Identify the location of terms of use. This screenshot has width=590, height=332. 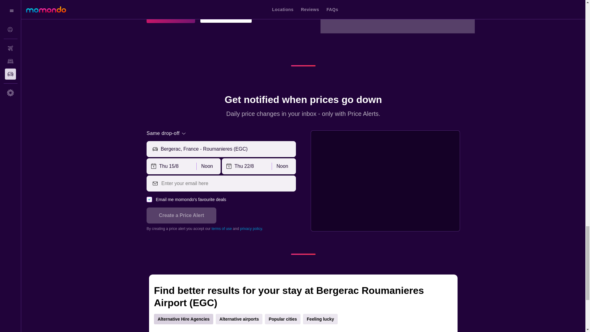
(221, 228).